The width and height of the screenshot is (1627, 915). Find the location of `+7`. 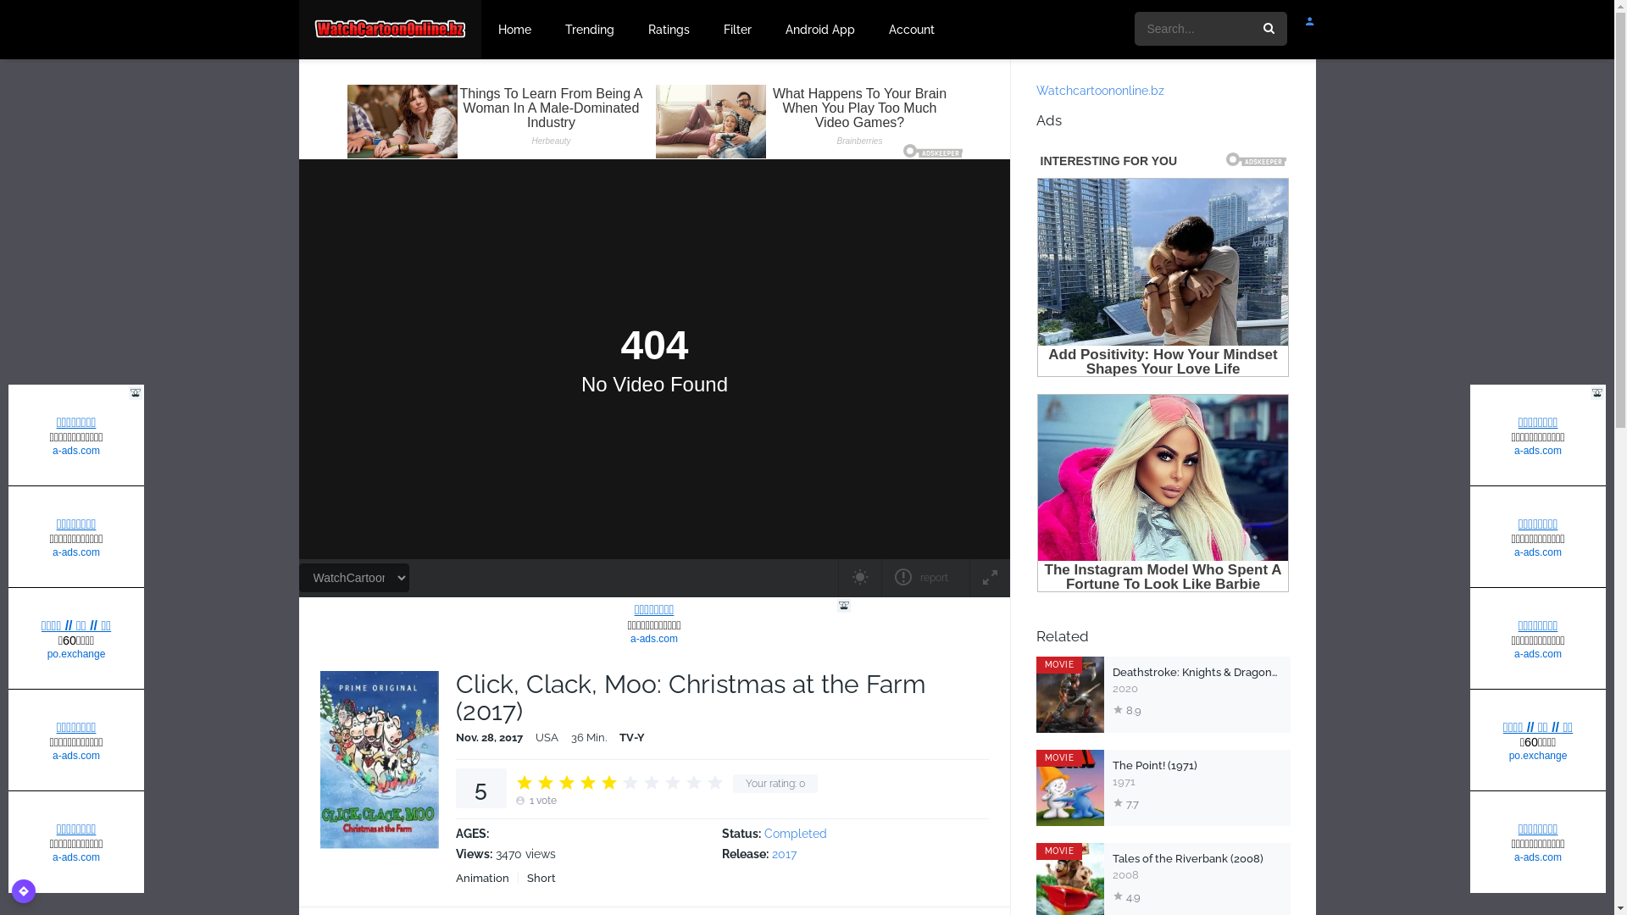

+7 is located at coordinates (652, 782).